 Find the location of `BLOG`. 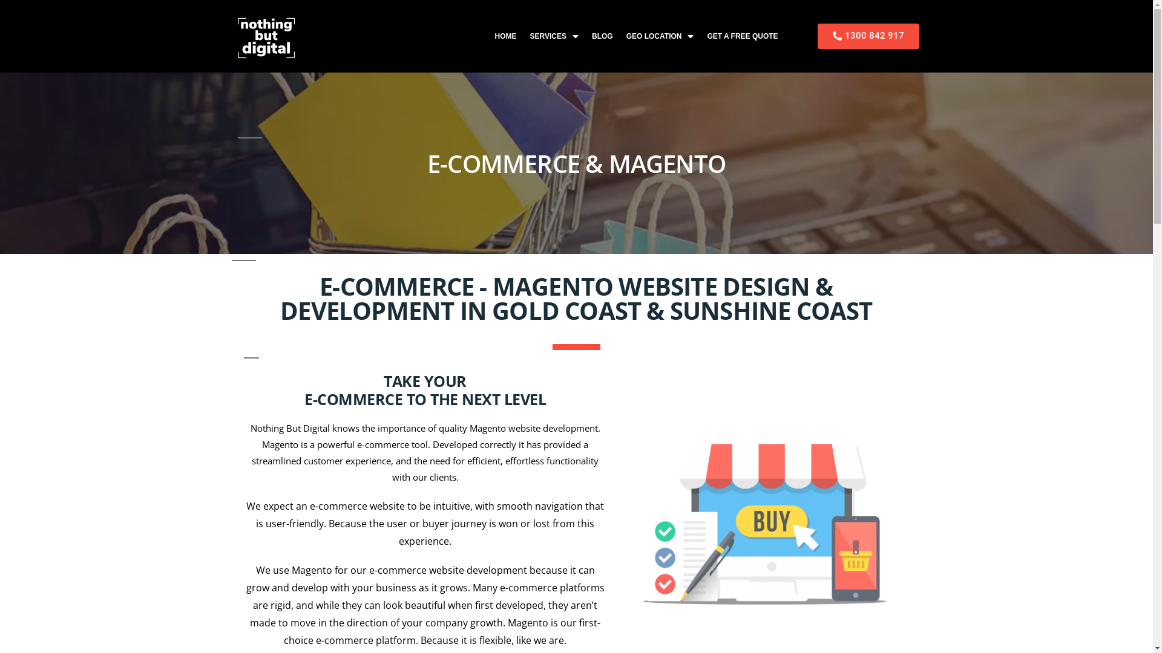

BLOG is located at coordinates (603, 36).